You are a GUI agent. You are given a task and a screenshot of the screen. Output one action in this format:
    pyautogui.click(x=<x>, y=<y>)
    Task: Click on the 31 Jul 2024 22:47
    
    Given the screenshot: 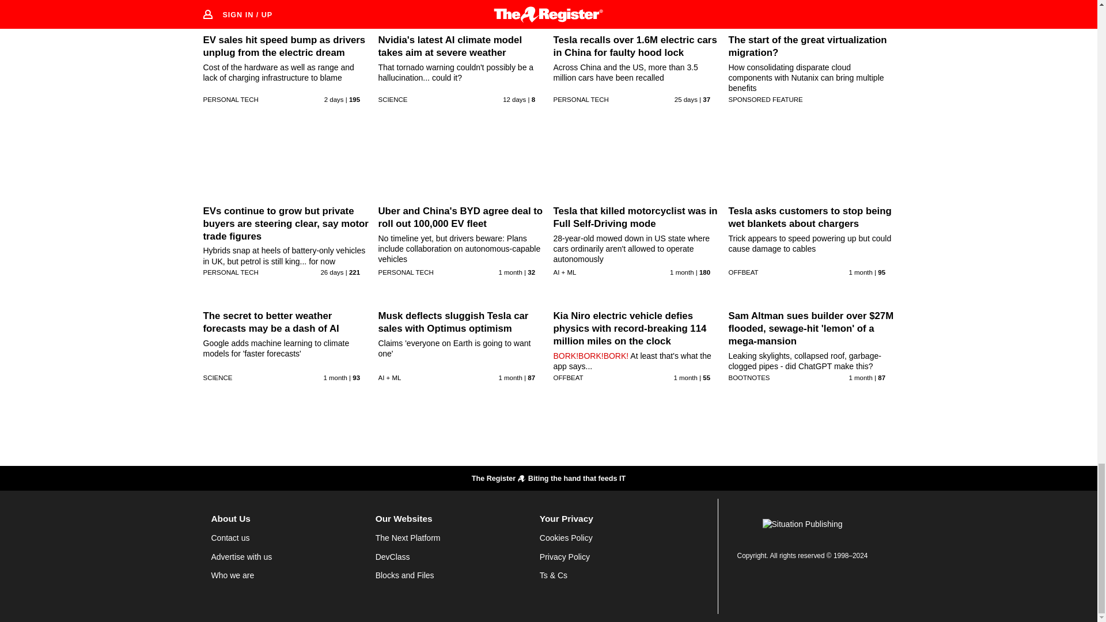 What is the action you would take?
    pyautogui.click(x=681, y=272)
    